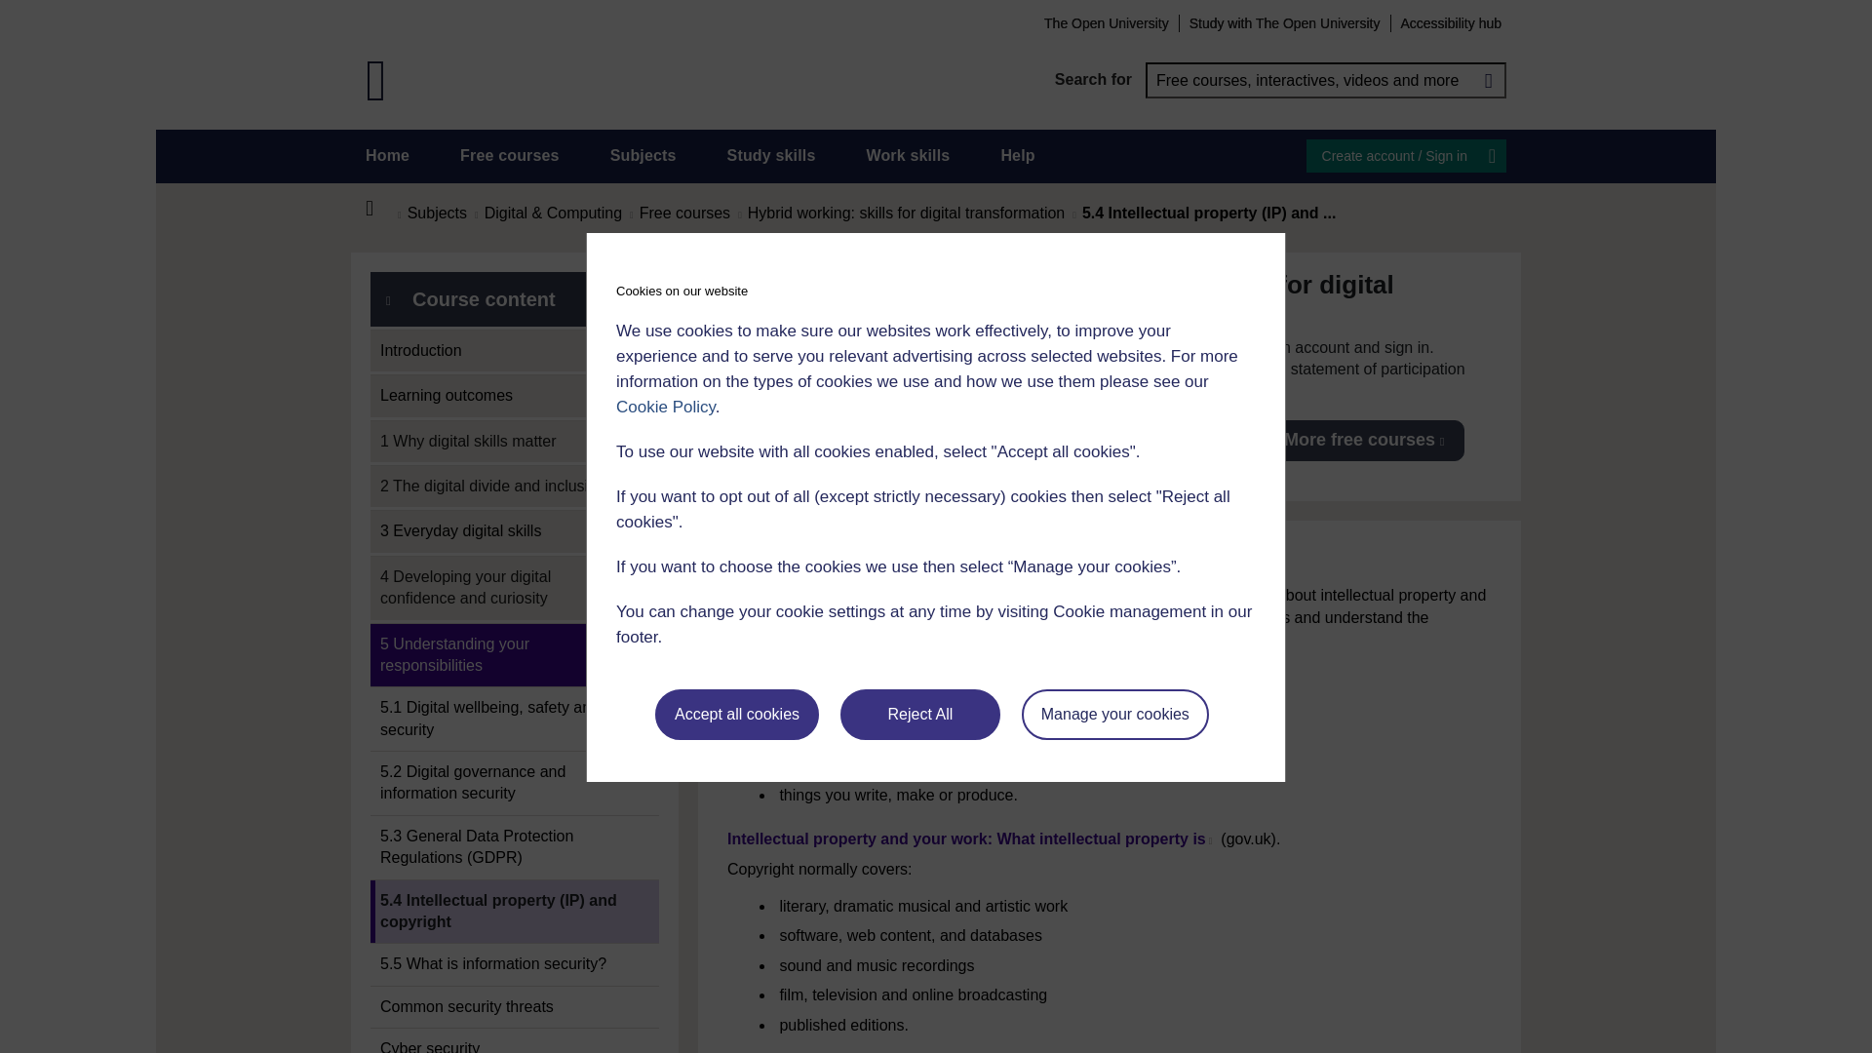  I want to click on Reject All, so click(920, 715).